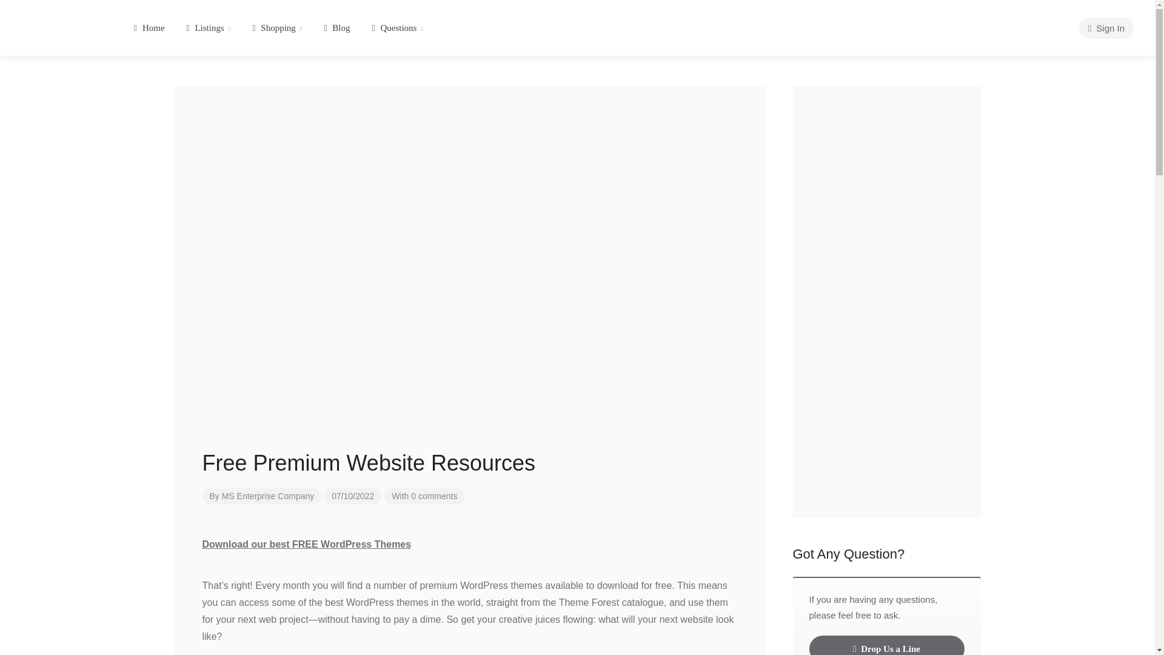 The image size is (1164, 655). Describe the element at coordinates (61, 23) in the screenshot. I see `dialchimp` at that location.